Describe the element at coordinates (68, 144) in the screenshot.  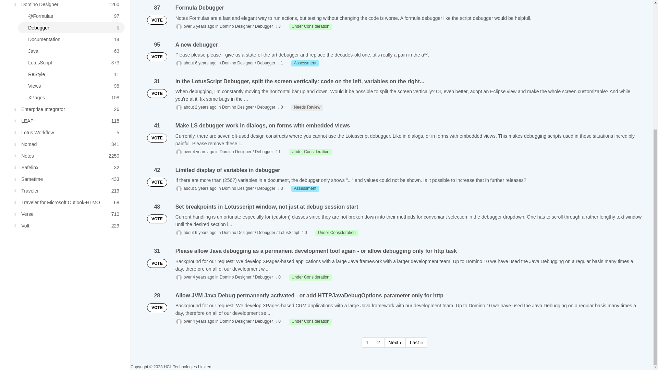
I see `Under Consideration` at that location.